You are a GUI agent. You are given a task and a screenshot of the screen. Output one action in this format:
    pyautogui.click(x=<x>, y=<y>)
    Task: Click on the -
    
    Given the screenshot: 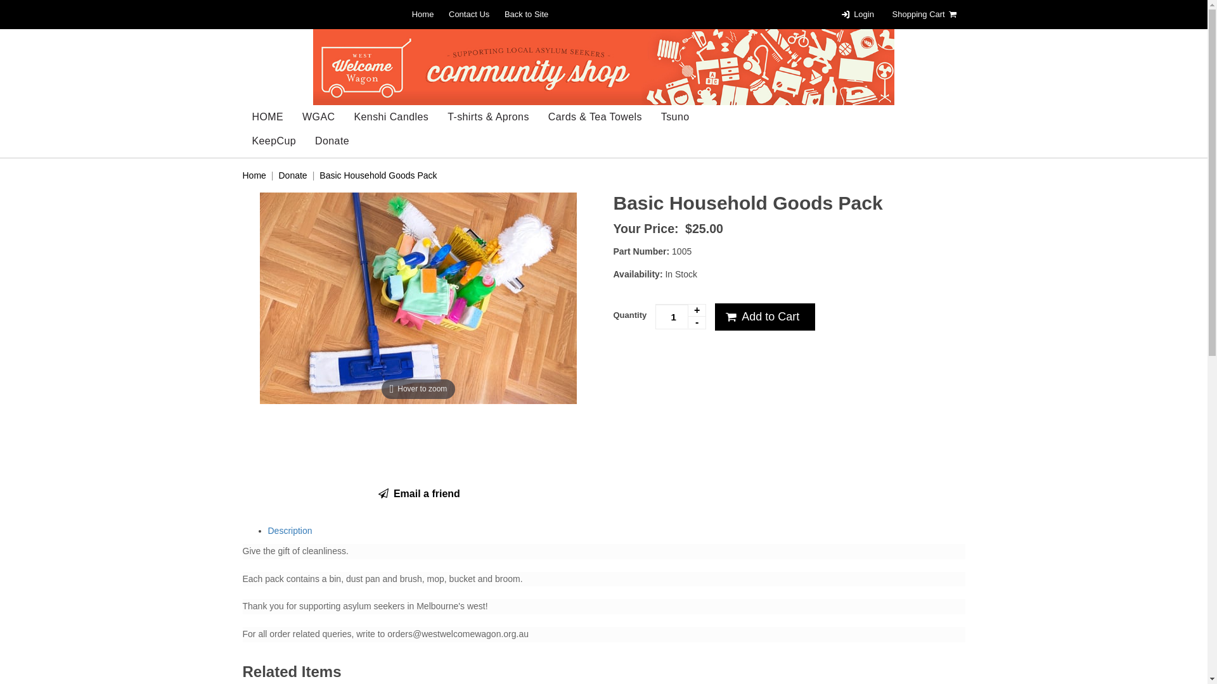 What is the action you would take?
    pyautogui.click(x=697, y=323)
    